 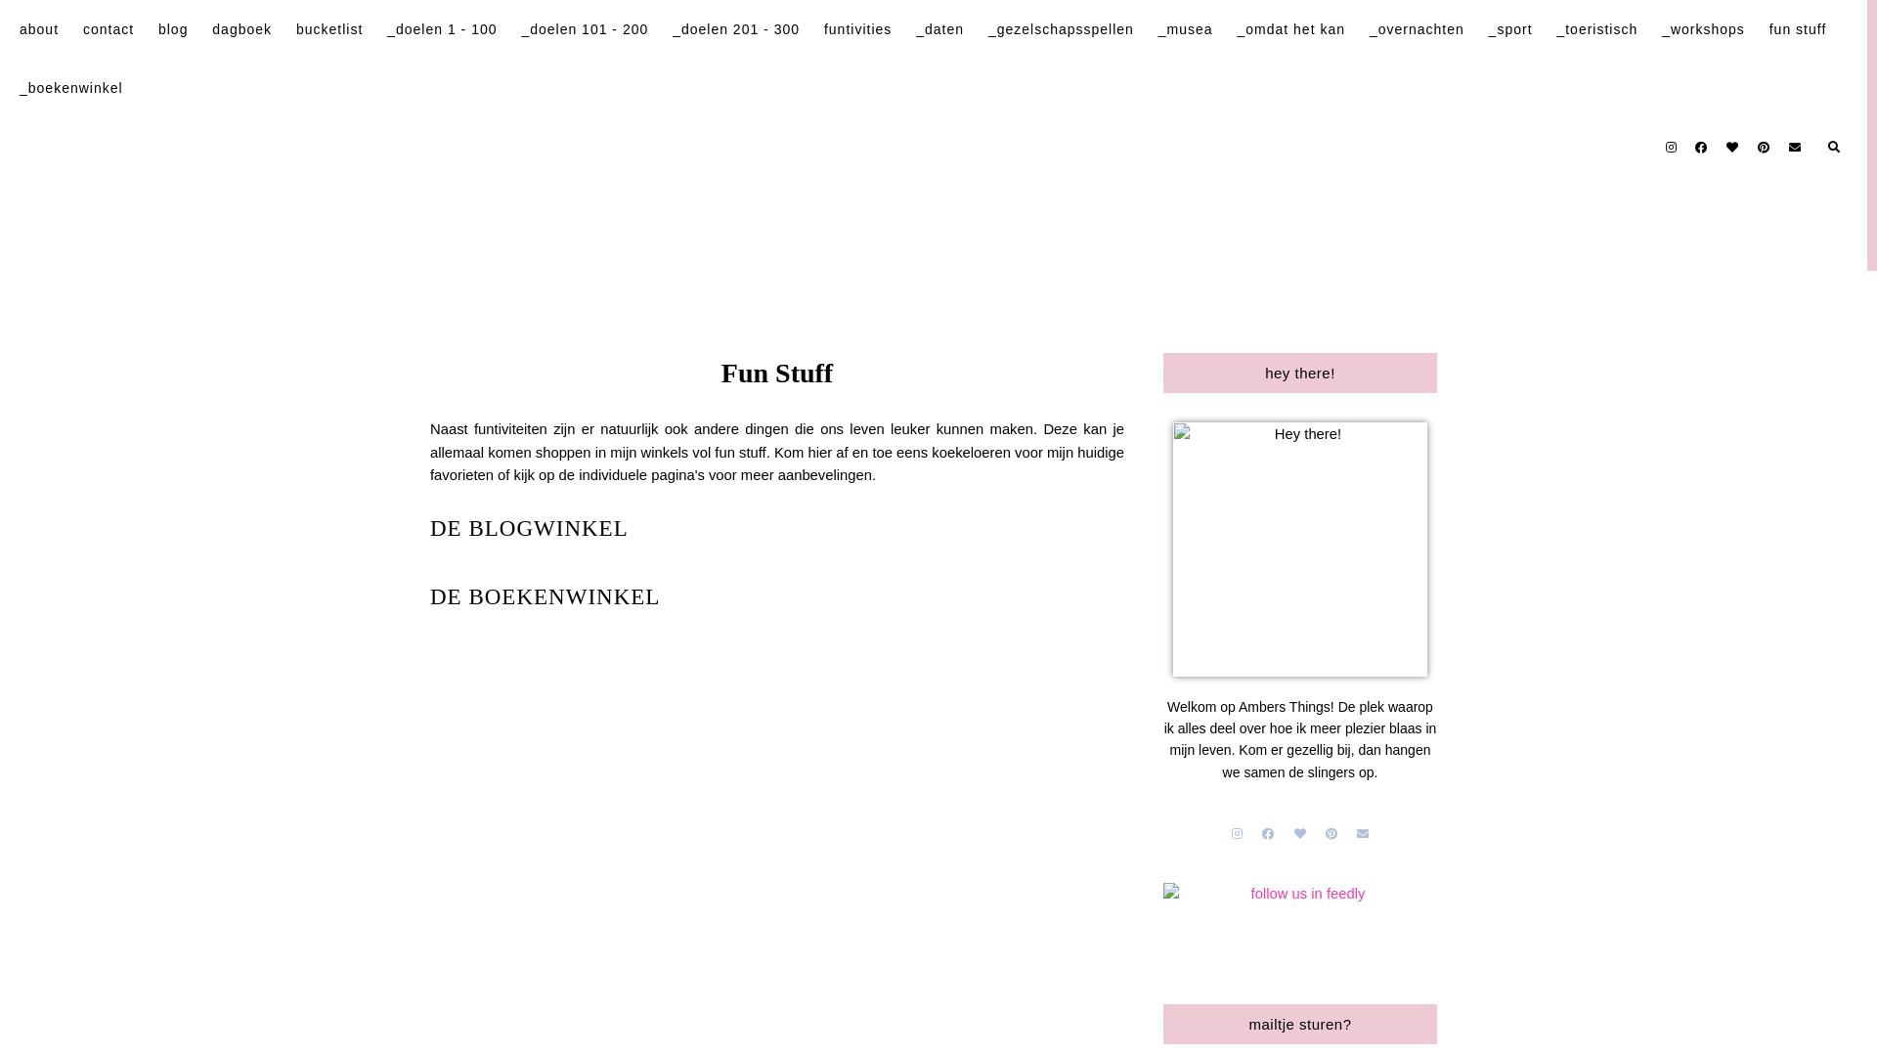 I want to click on _doelen 1 - 100, so click(x=442, y=29).